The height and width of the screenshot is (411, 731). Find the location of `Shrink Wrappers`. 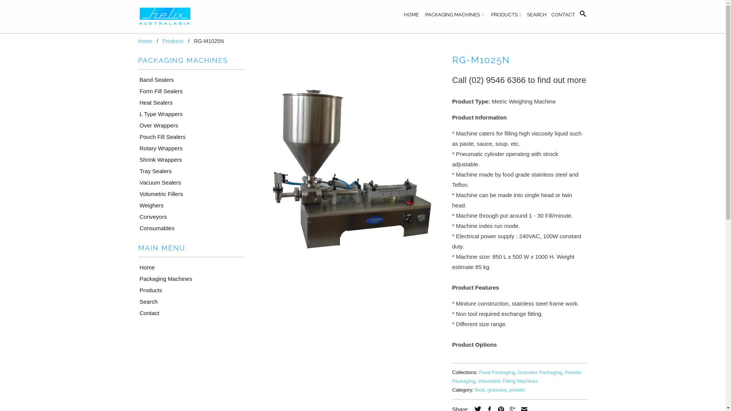

Shrink Wrappers is located at coordinates (158, 160).